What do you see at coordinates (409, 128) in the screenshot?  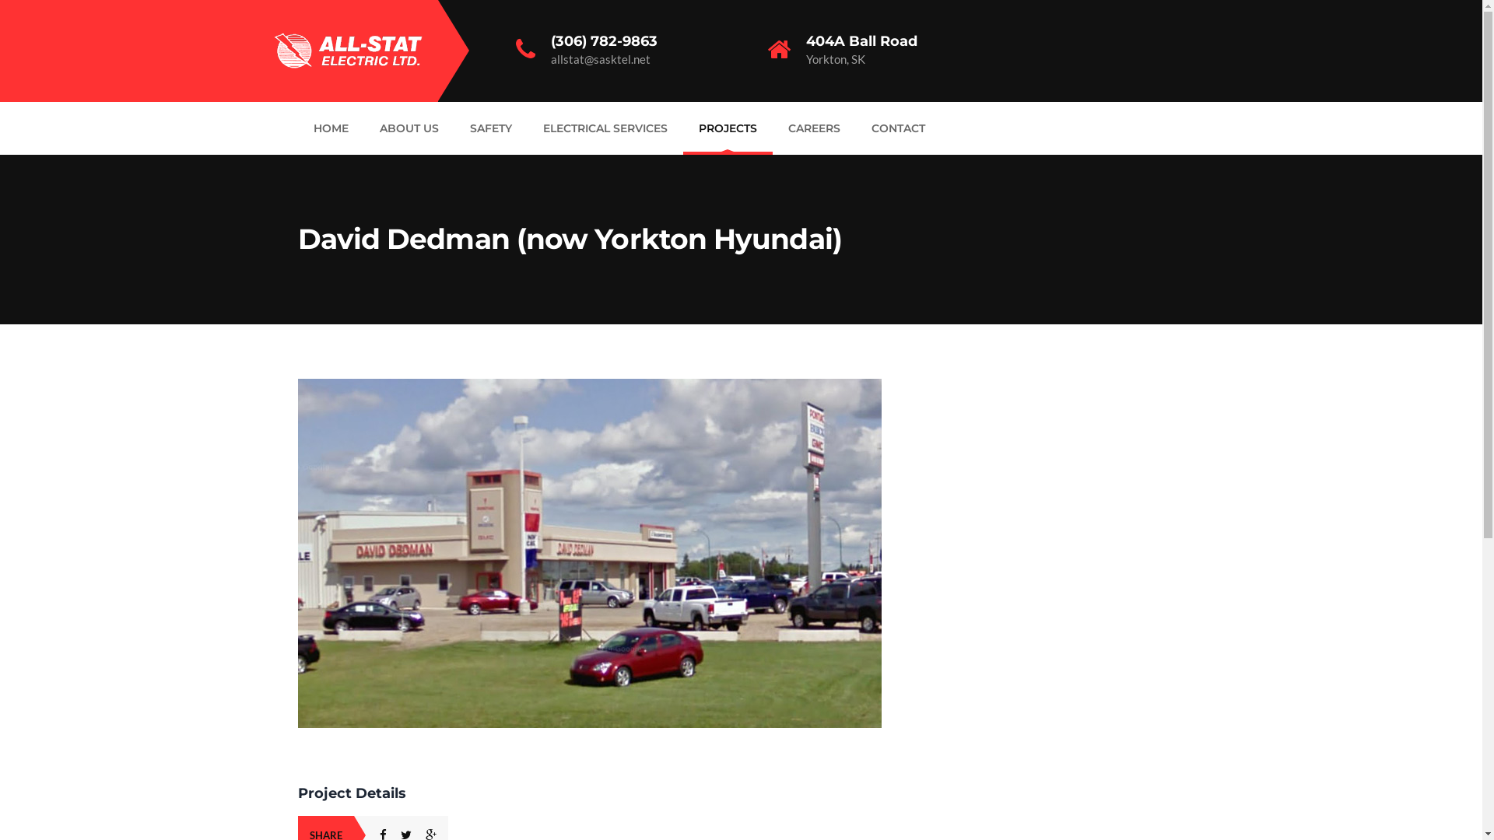 I see `ABOUT US` at bounding box center [409, 128].